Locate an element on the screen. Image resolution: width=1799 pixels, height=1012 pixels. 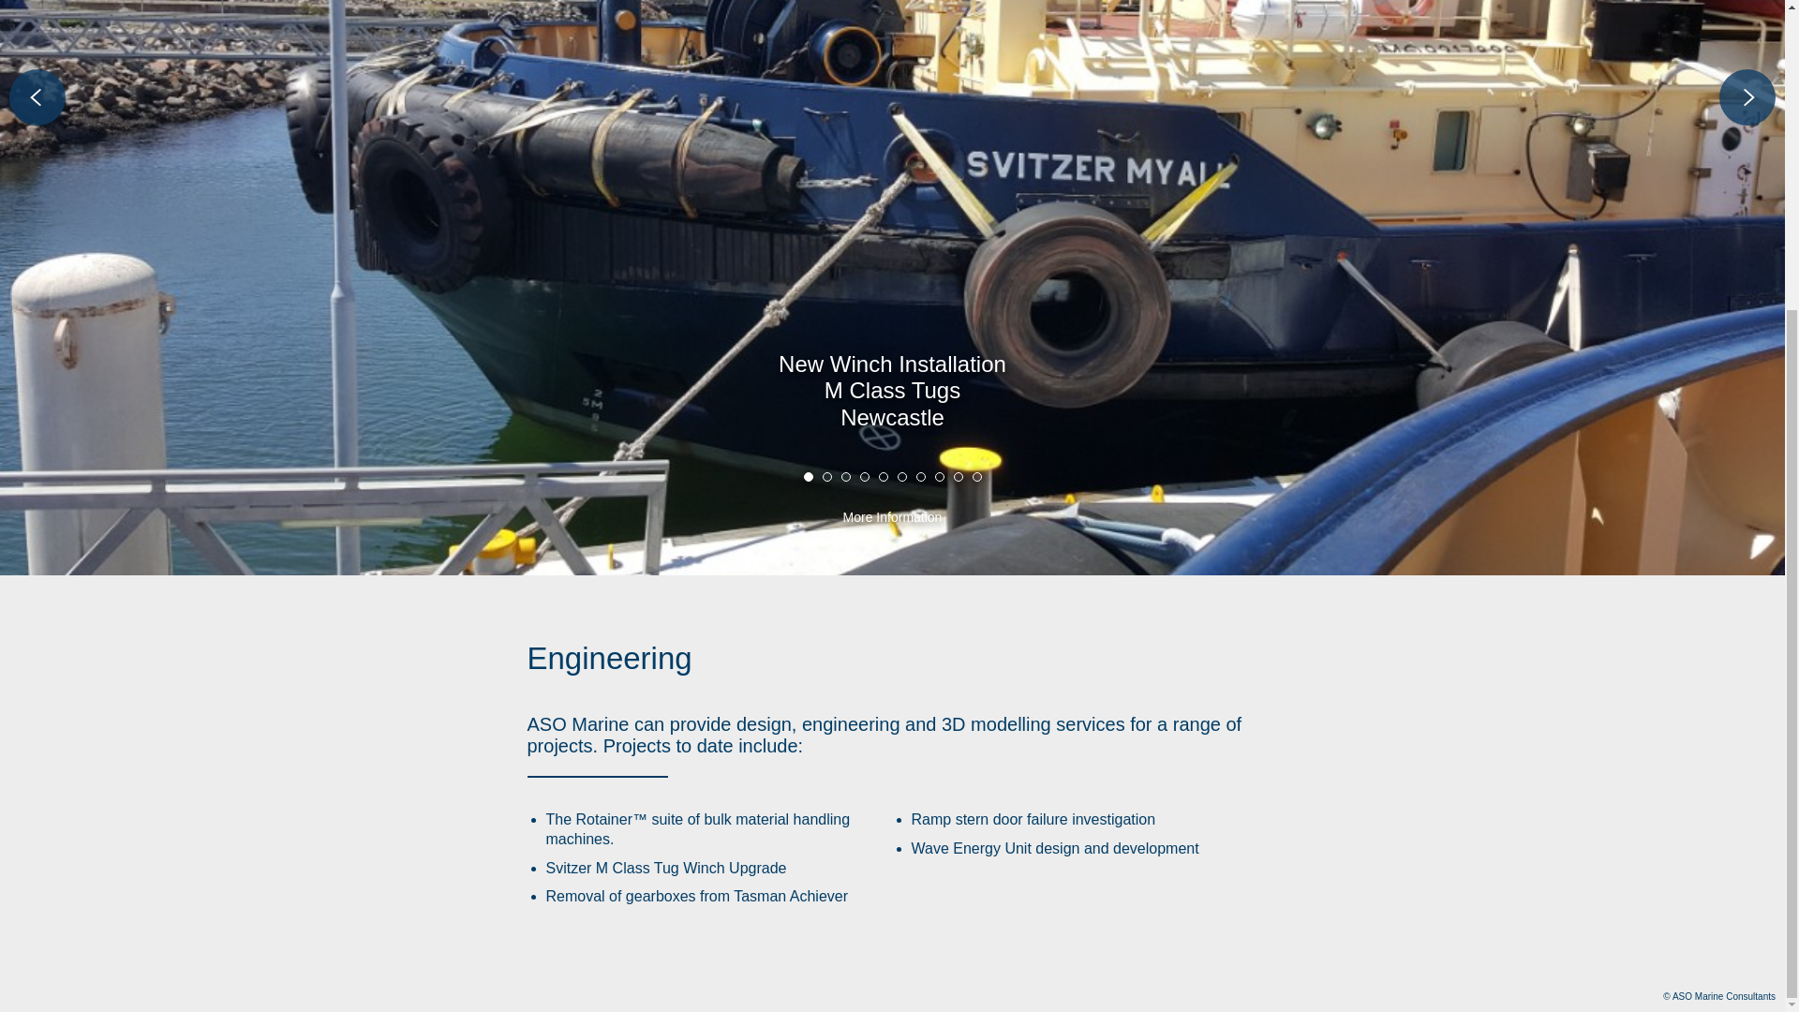
More Information is located at coordinates (892, 527).